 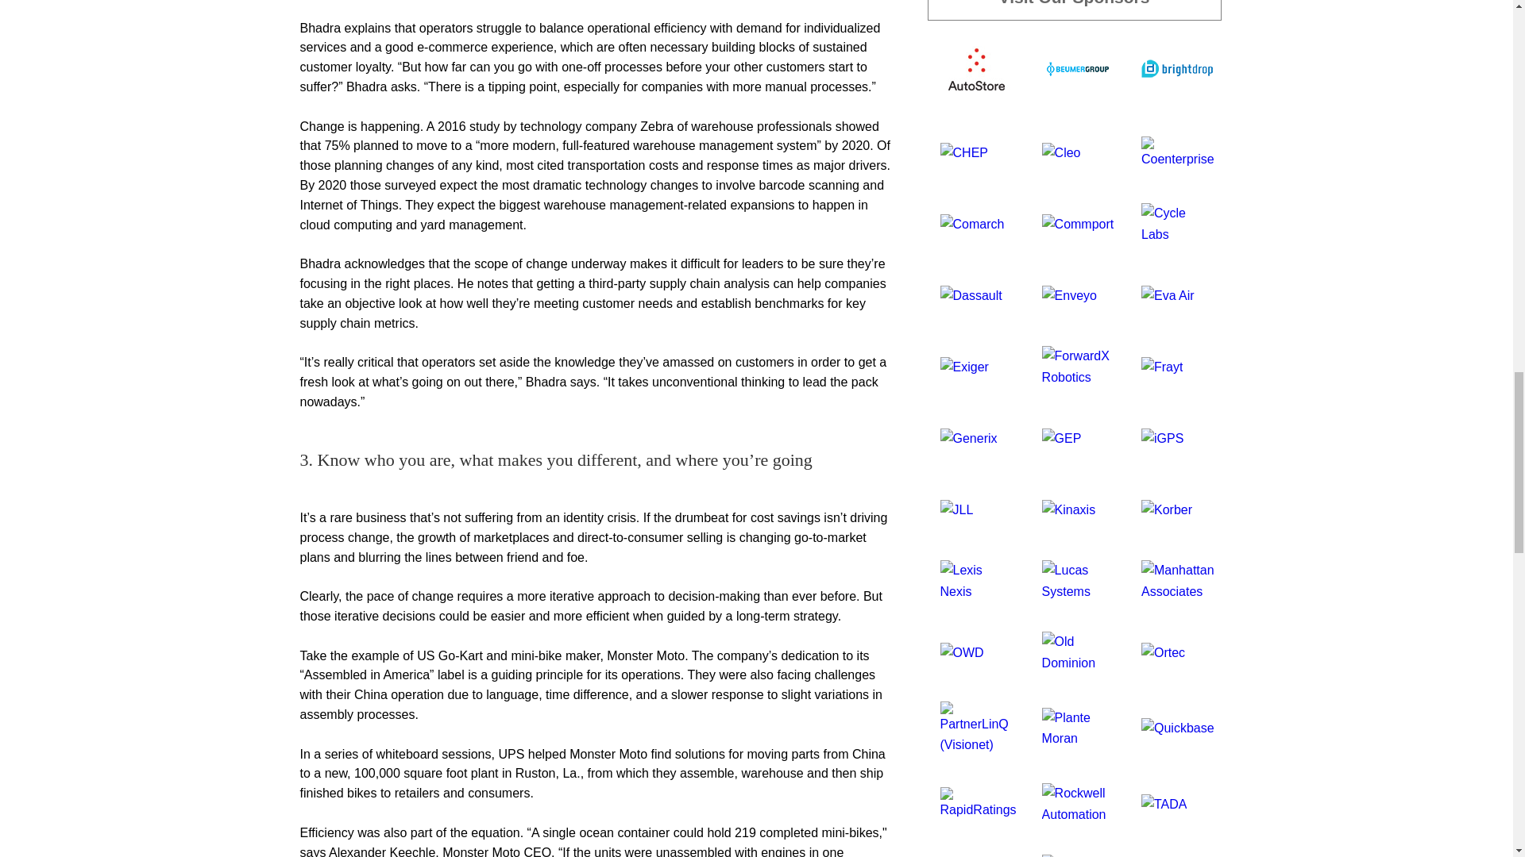 I want to click on Dassault, so click(x=971, y=294).